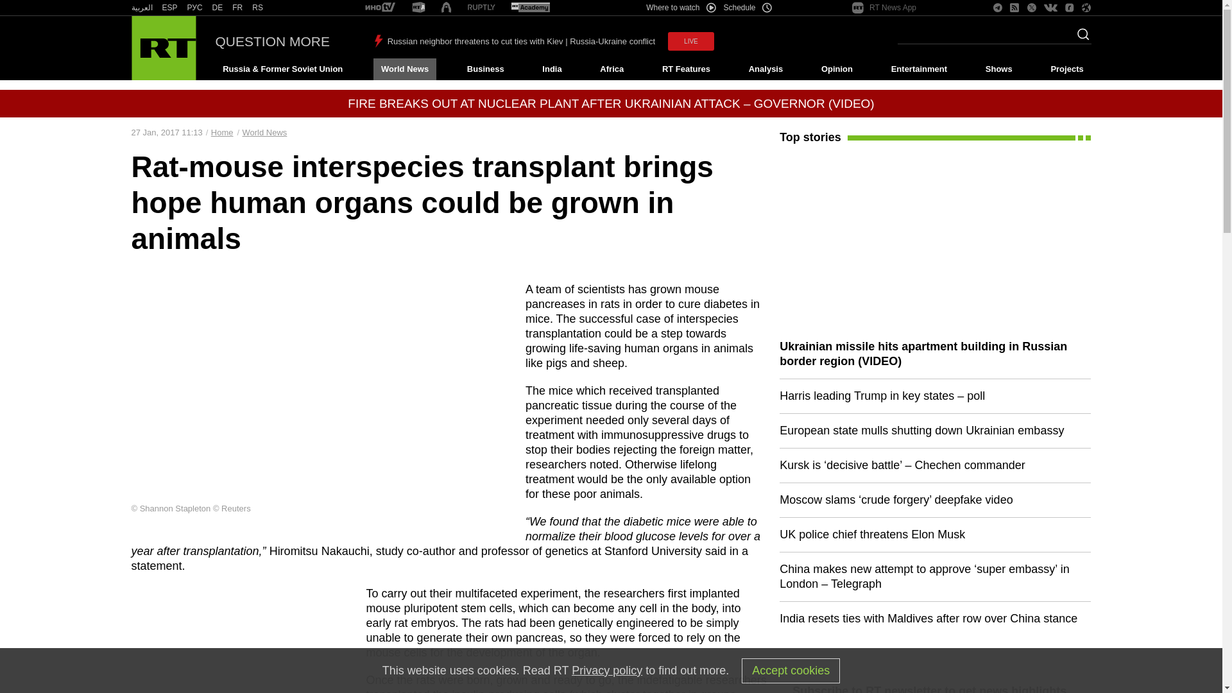  I want to click on DE, so click(217, 8).